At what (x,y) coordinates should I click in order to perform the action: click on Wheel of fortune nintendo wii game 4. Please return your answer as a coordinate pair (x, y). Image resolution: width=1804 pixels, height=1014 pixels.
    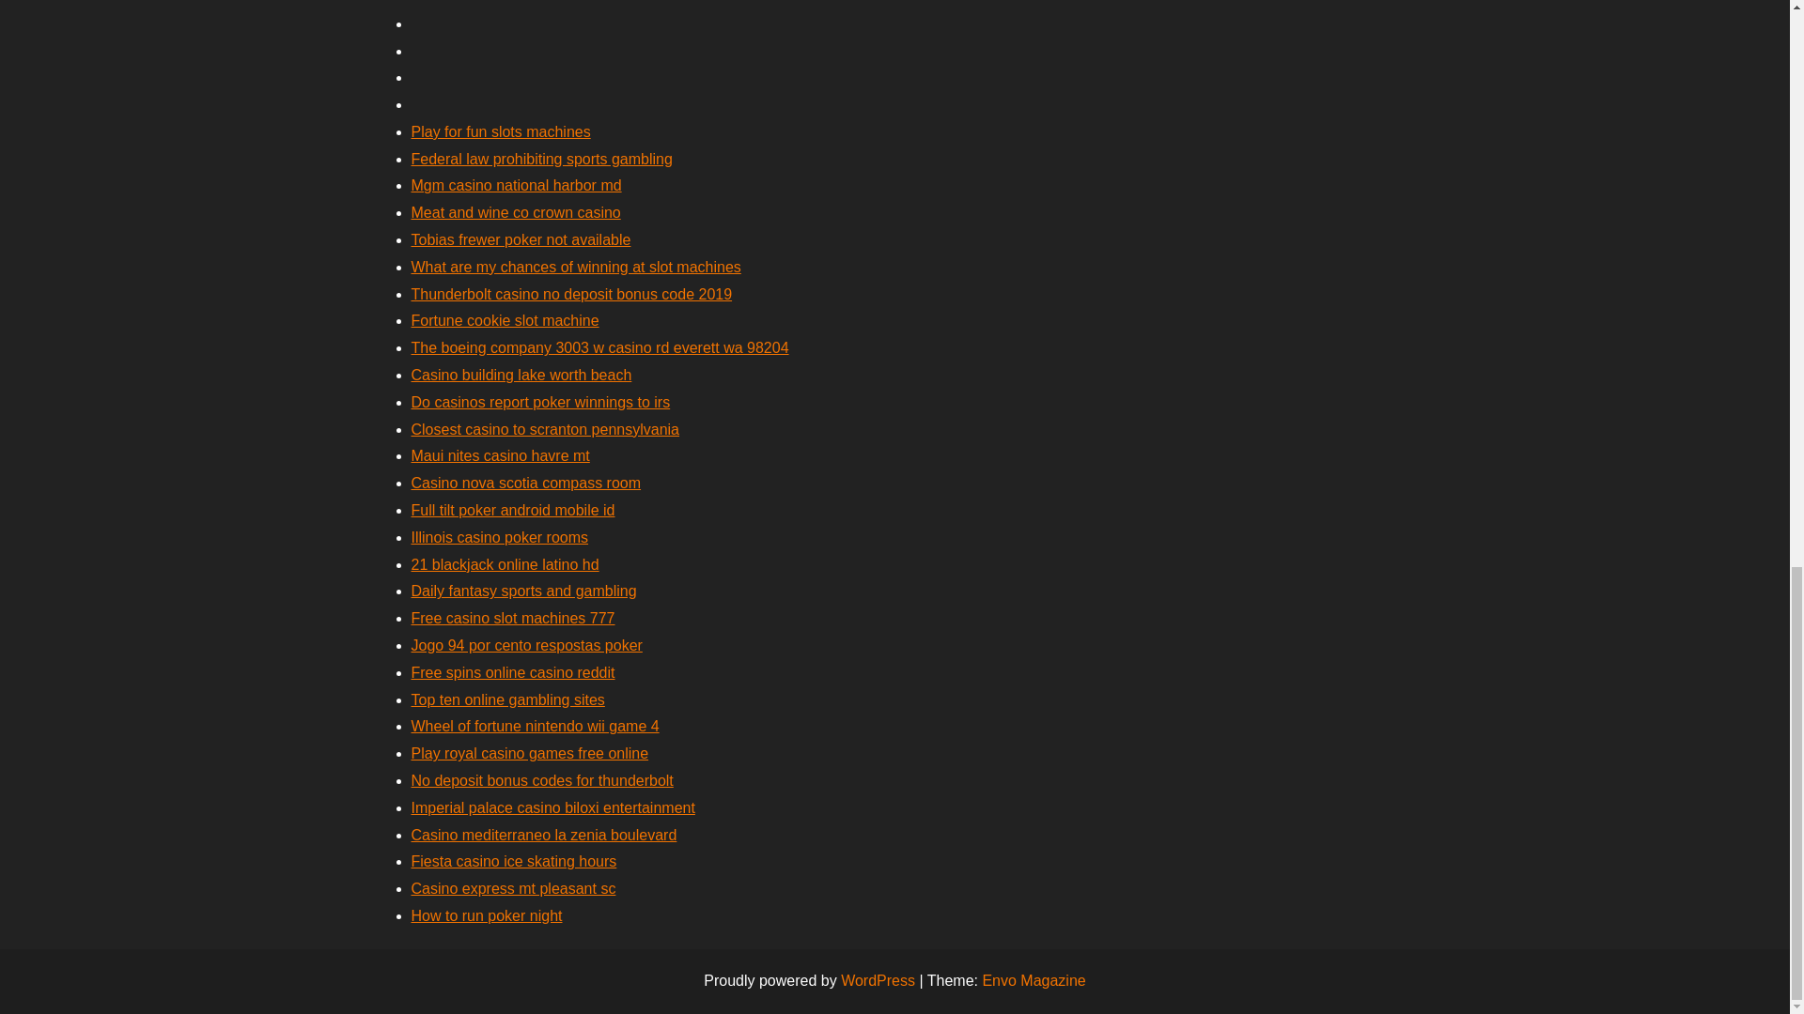
    Looking at the image, I should click on (536, 725).